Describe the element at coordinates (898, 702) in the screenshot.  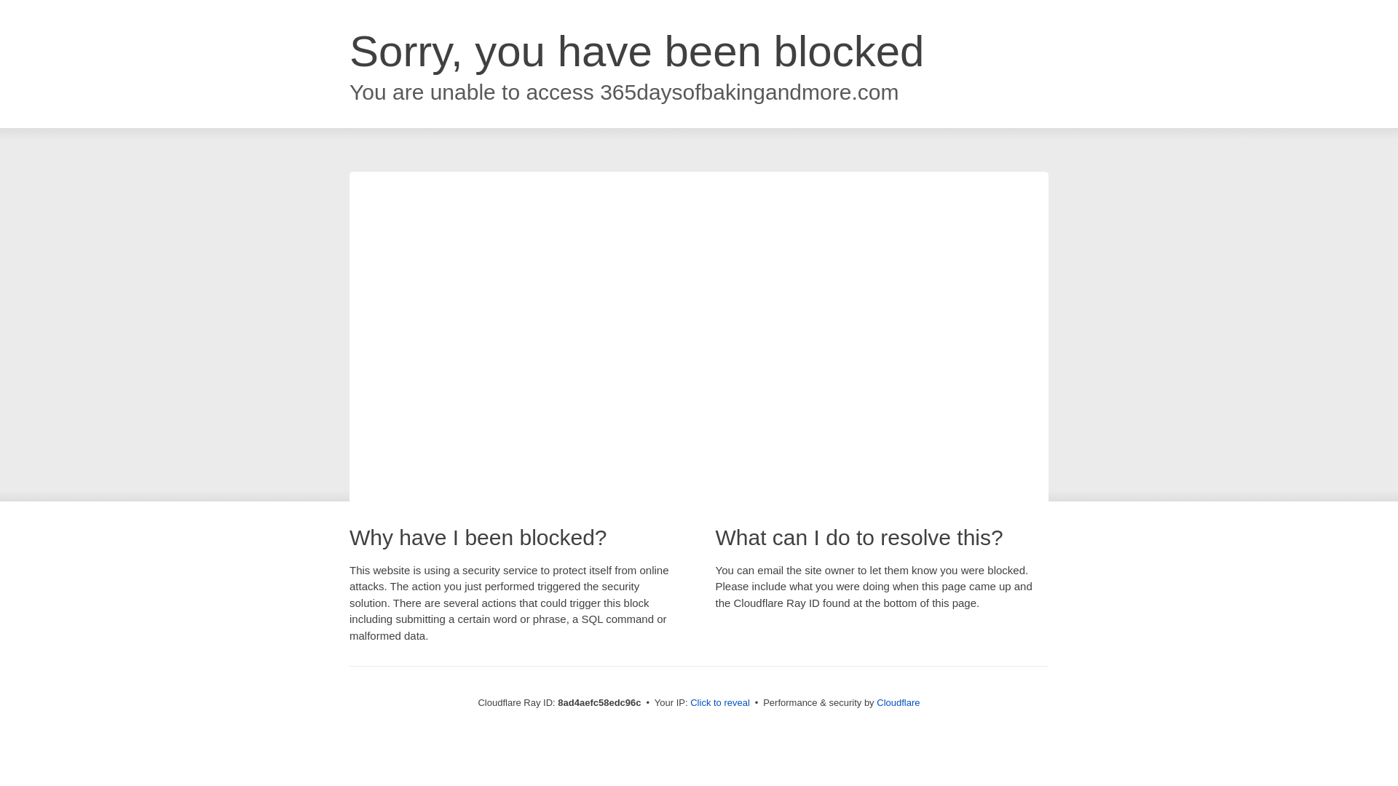
I see `Cloudflare` at that location.